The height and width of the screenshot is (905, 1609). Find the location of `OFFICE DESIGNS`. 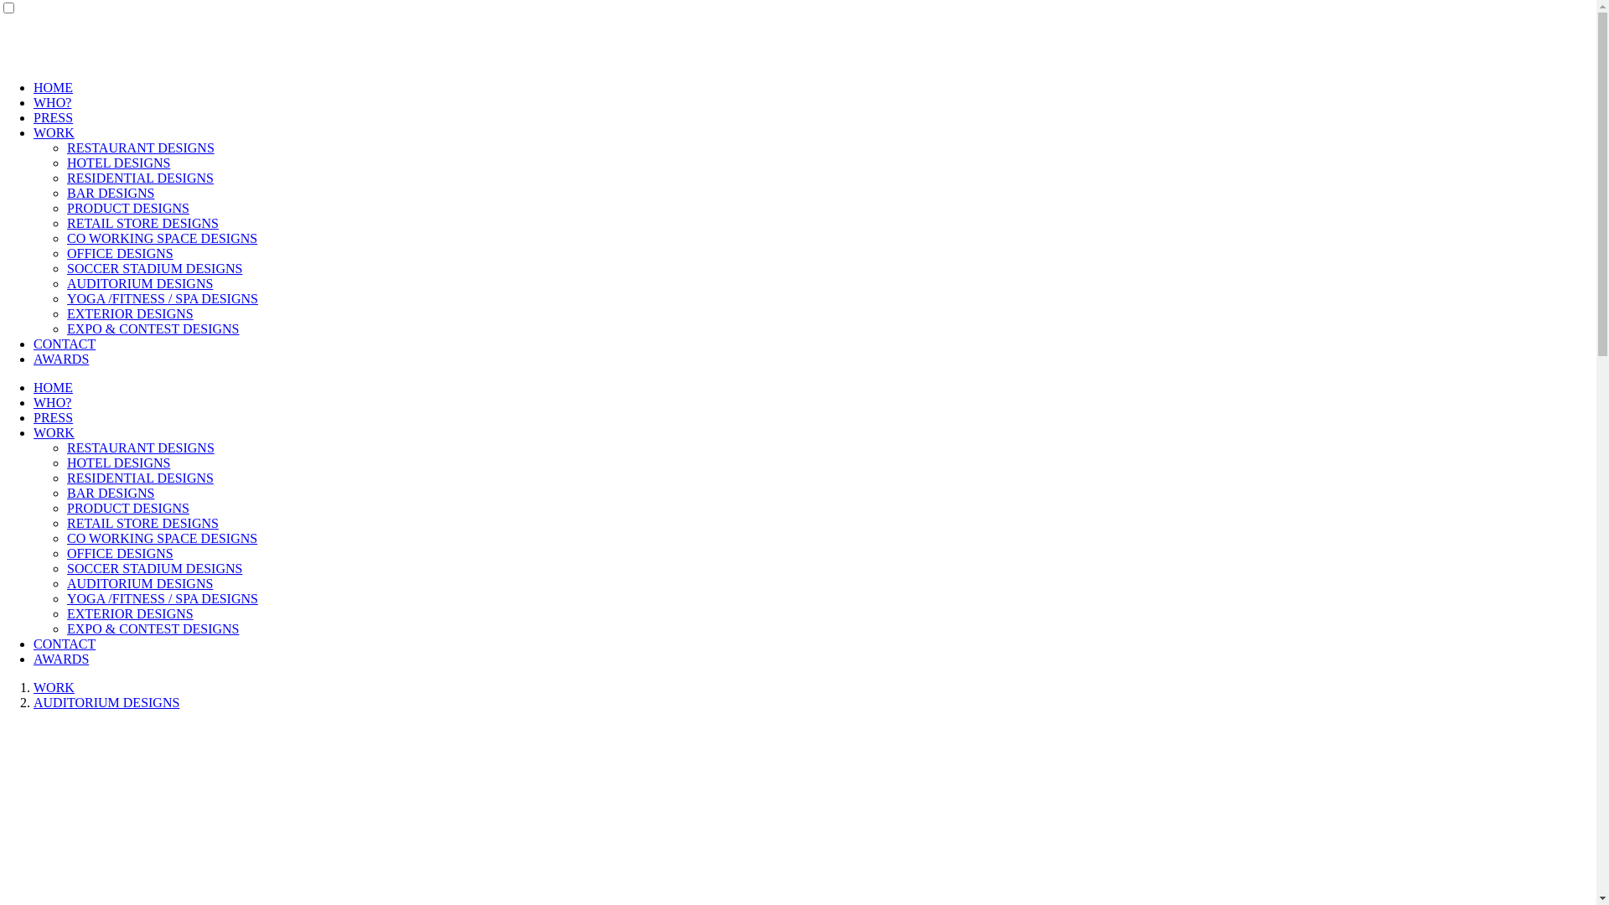

OFFICE DESIGNS is located at coordinates (121, 253).